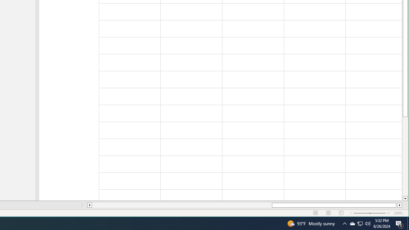 The height and width of the screenshot is (230, 409). I want to click on Line down, so click(405, 199).